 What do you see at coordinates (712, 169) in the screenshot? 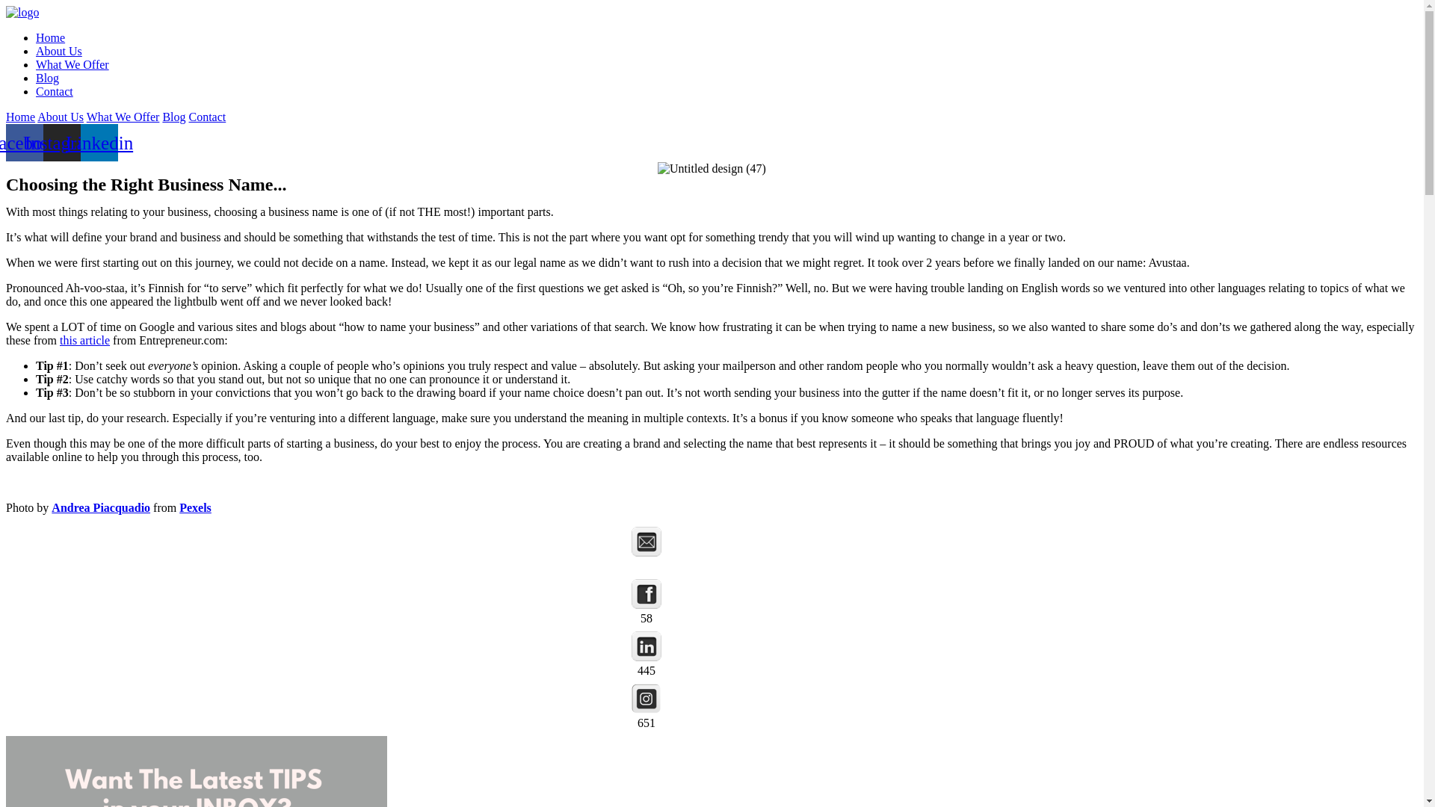
I see `Untitled design (47)` at bounding box center [712, 169].